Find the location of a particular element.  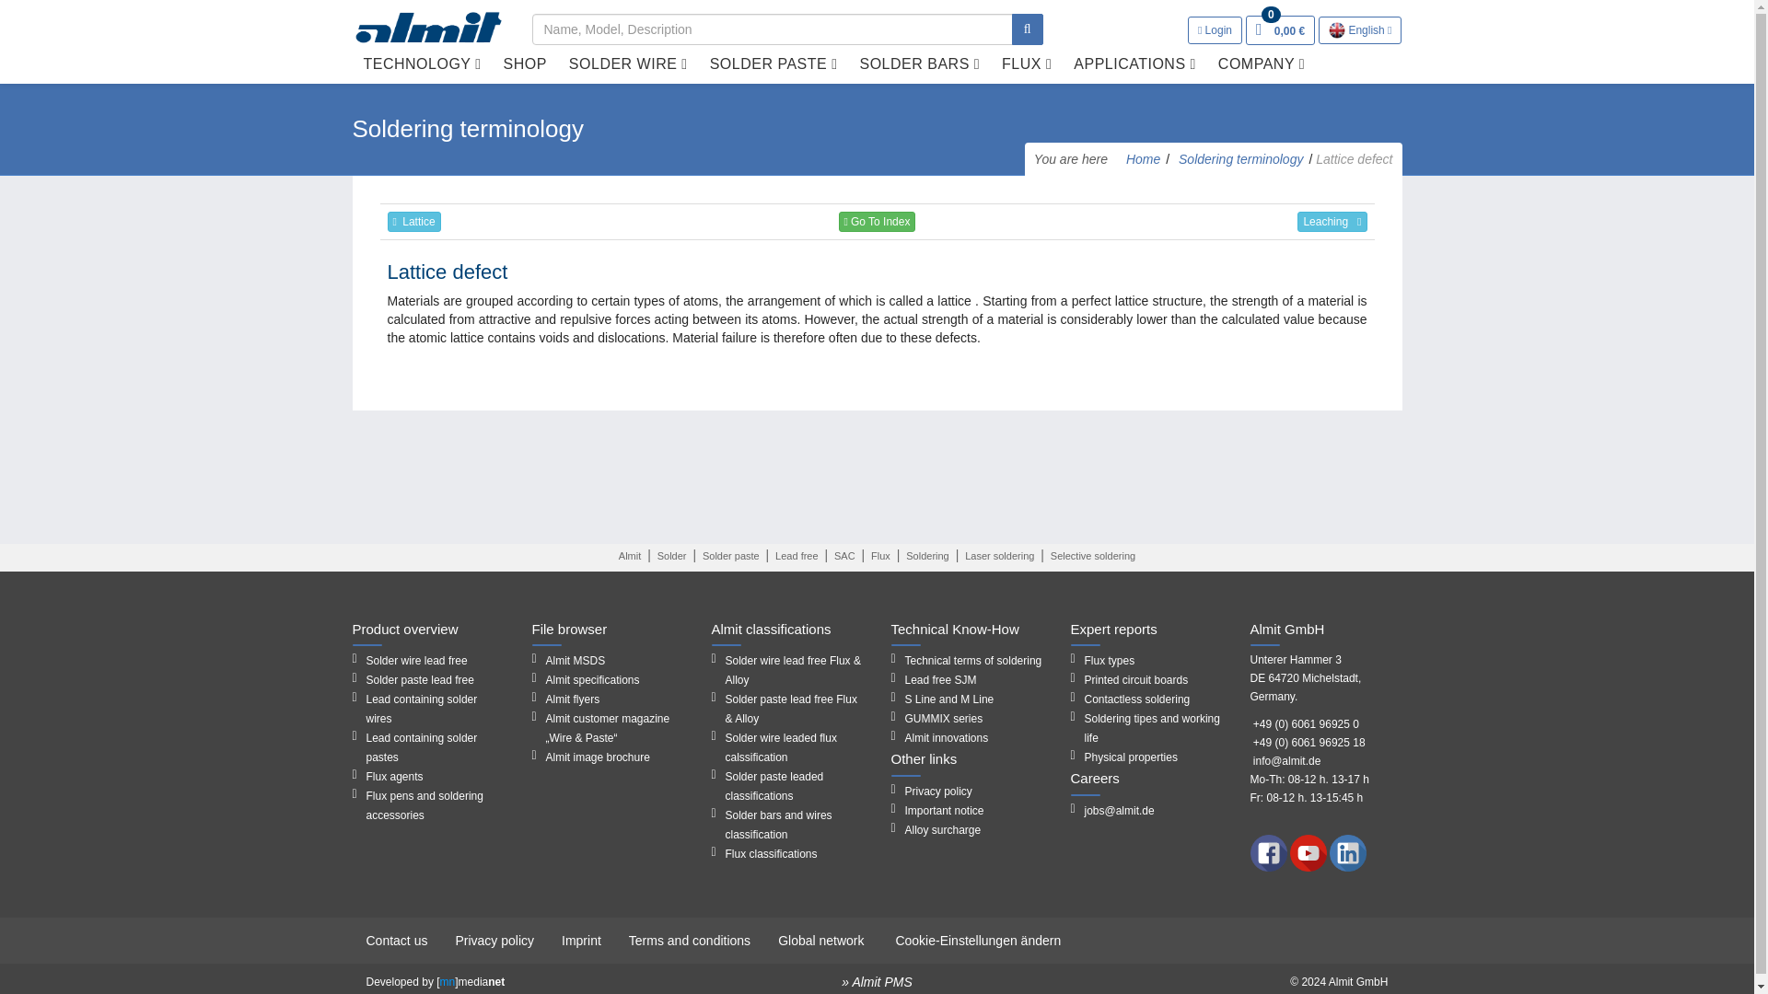

SHOP is located at coordinates (525, 64).